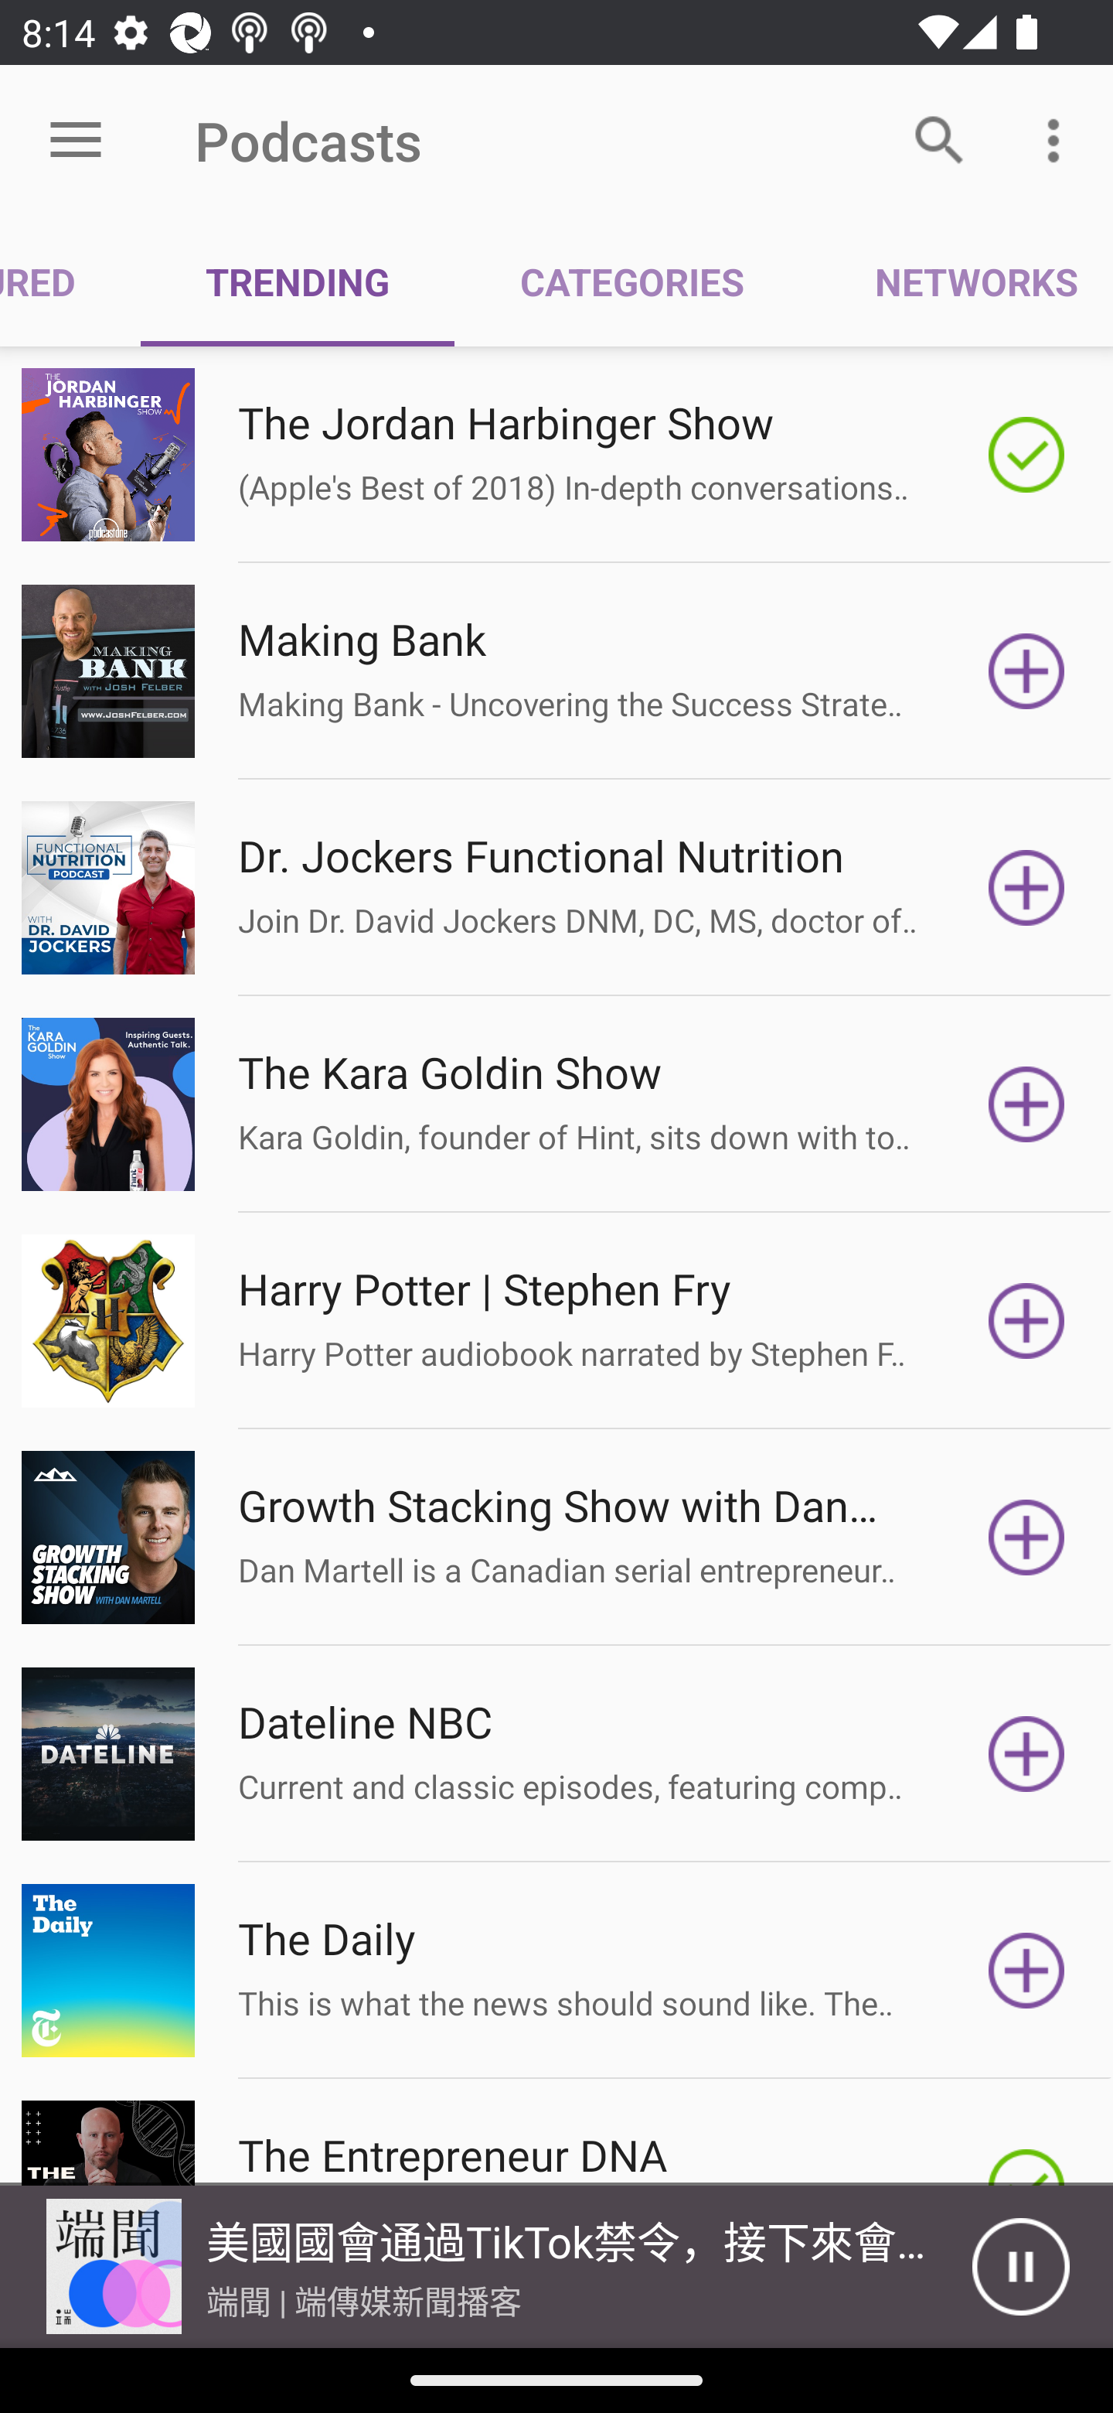  What do you see at coordinates (1026, 1321) in the screenshot?
I see `Subscribe` at bounding box center [1026, 1321].